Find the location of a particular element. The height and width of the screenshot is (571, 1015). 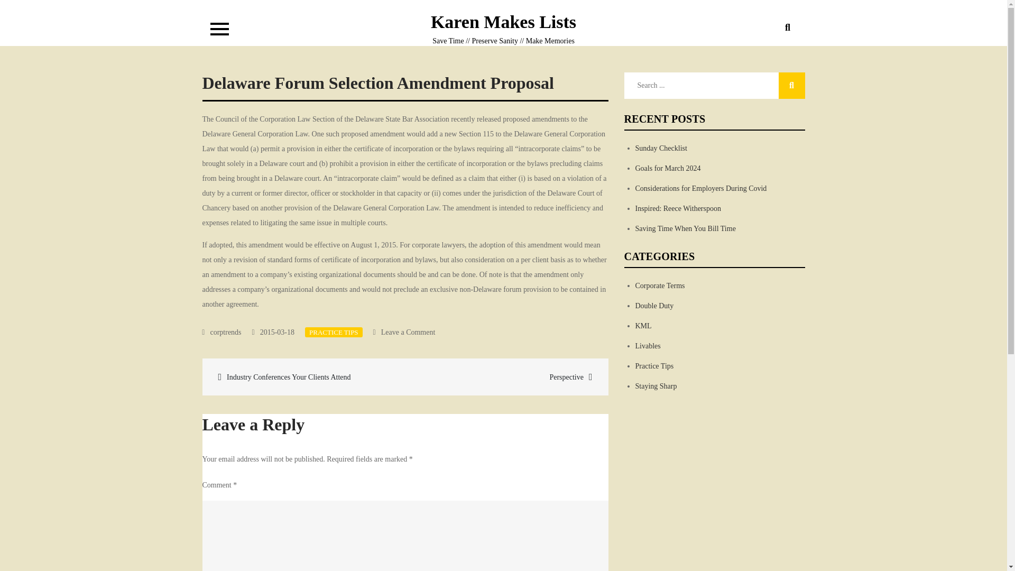

PRACTICE TIPS is located at coordinates (334, 332).